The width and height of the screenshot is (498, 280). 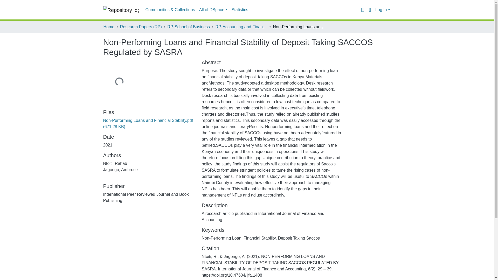 I want to click on Search, so click(x=362, y=10).